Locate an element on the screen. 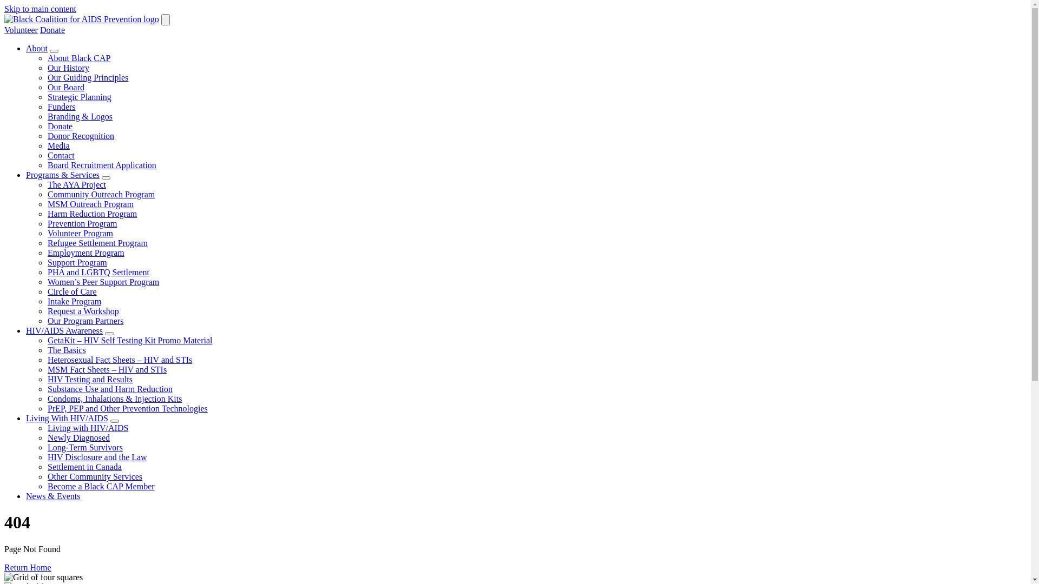 The height and width of the screenshot is (584, 1039). Refugee Settlement Program is located at coordinates (97, 243).